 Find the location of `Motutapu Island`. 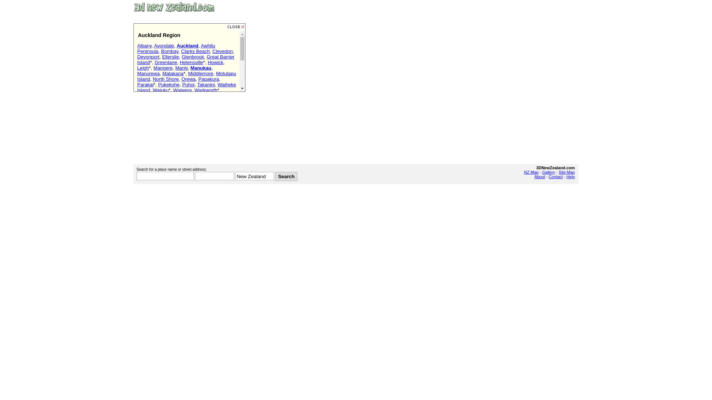

Motutapu Island is located at coordinates (187, 76).